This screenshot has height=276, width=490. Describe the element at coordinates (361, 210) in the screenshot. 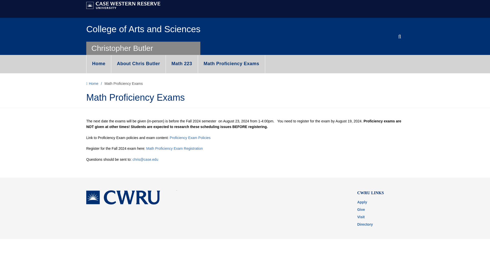

I see `Give` at that location.